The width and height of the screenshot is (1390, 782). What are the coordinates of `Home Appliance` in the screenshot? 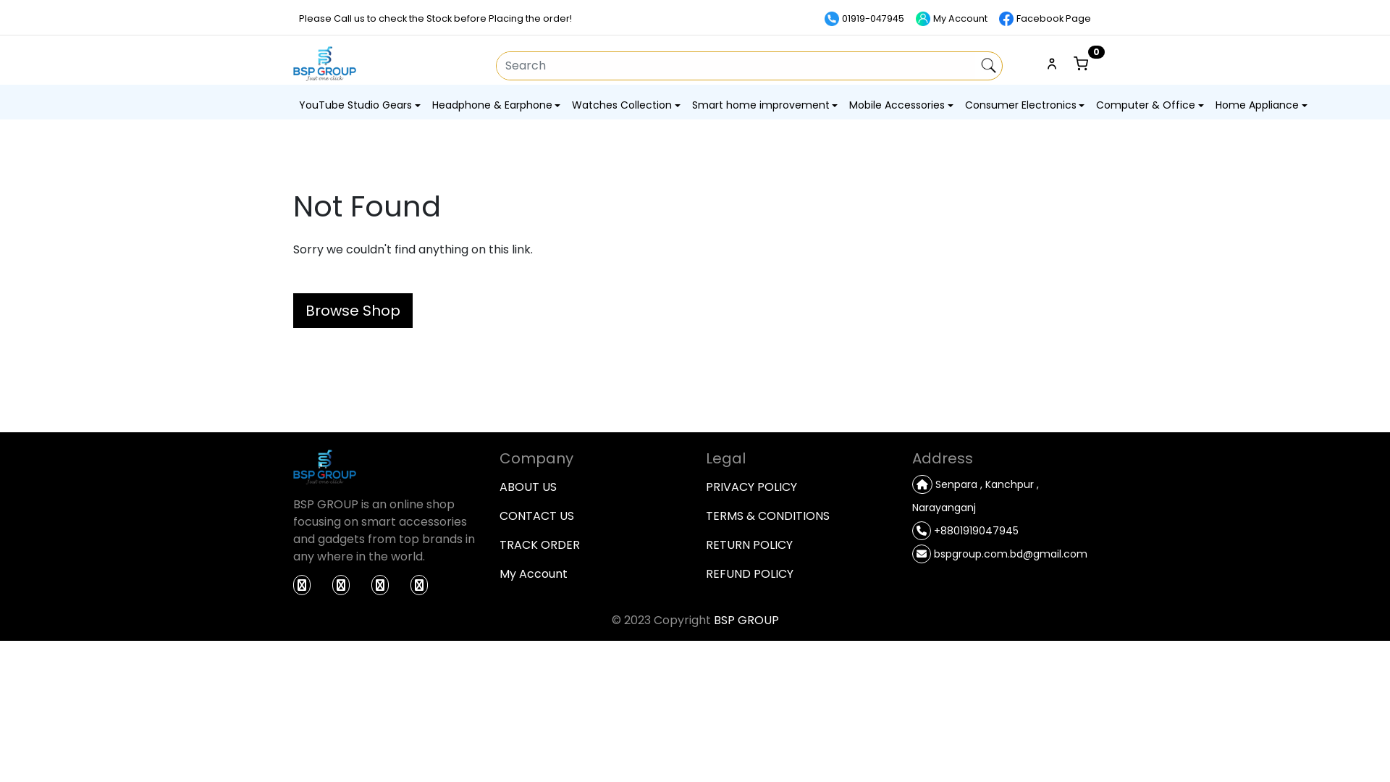 It's located at (1261, 106).